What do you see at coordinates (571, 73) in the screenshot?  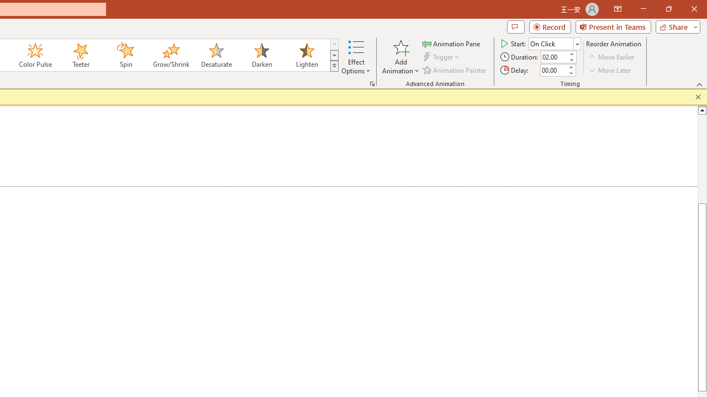 I see `Less` at bounding box center [571, 73].